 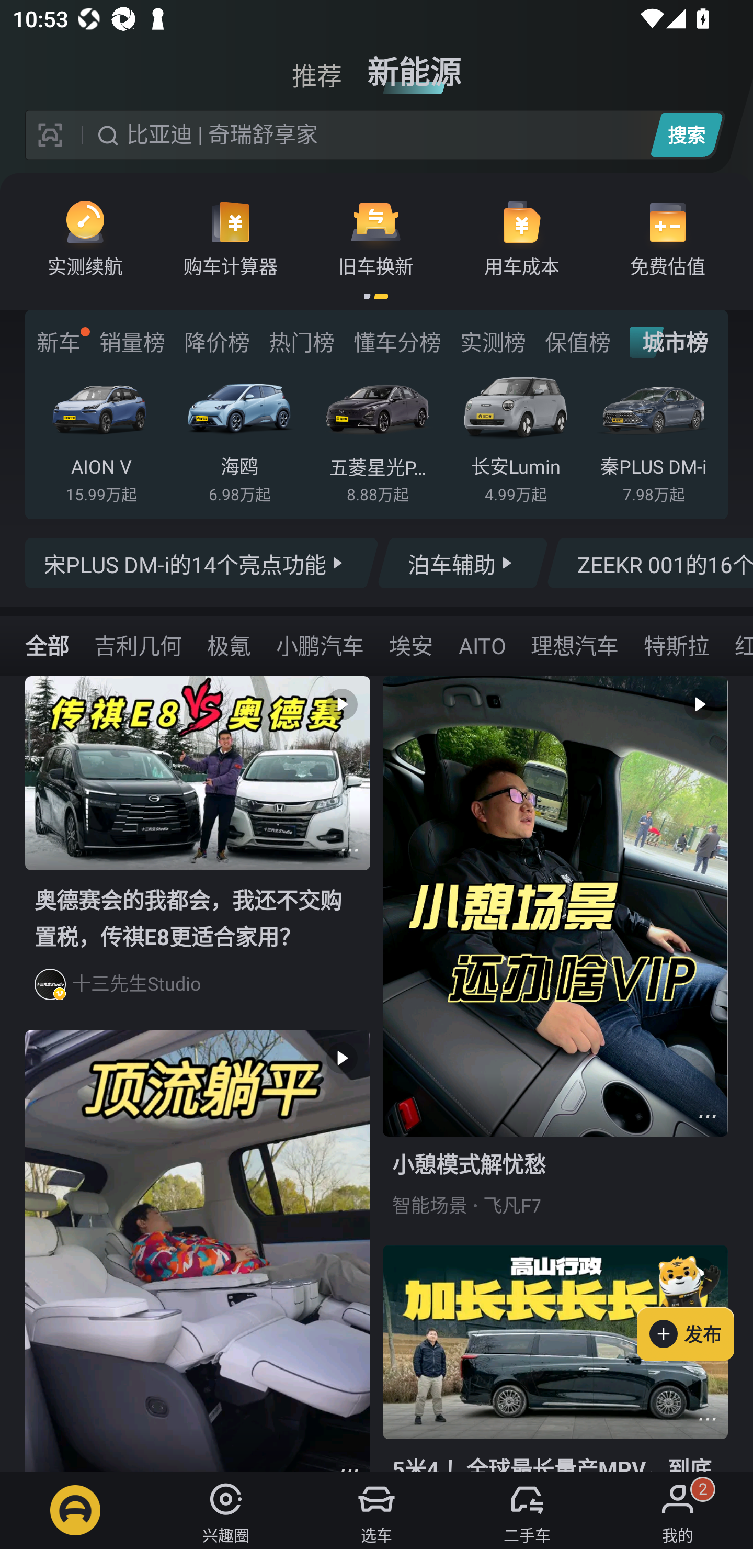 What do you see at coordinates (59, 342) in the screenshot?
I see `新车` at bounding box center [59, 342].